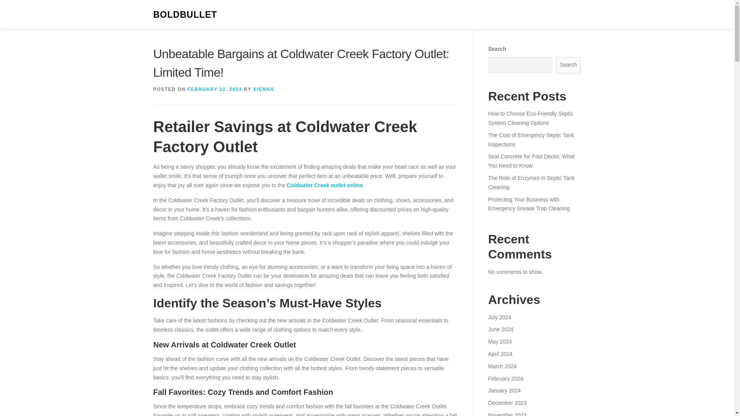 Image resolution: width=740 pixels, height=416 pixels. I want to click on January 2024, so click(504, 390).